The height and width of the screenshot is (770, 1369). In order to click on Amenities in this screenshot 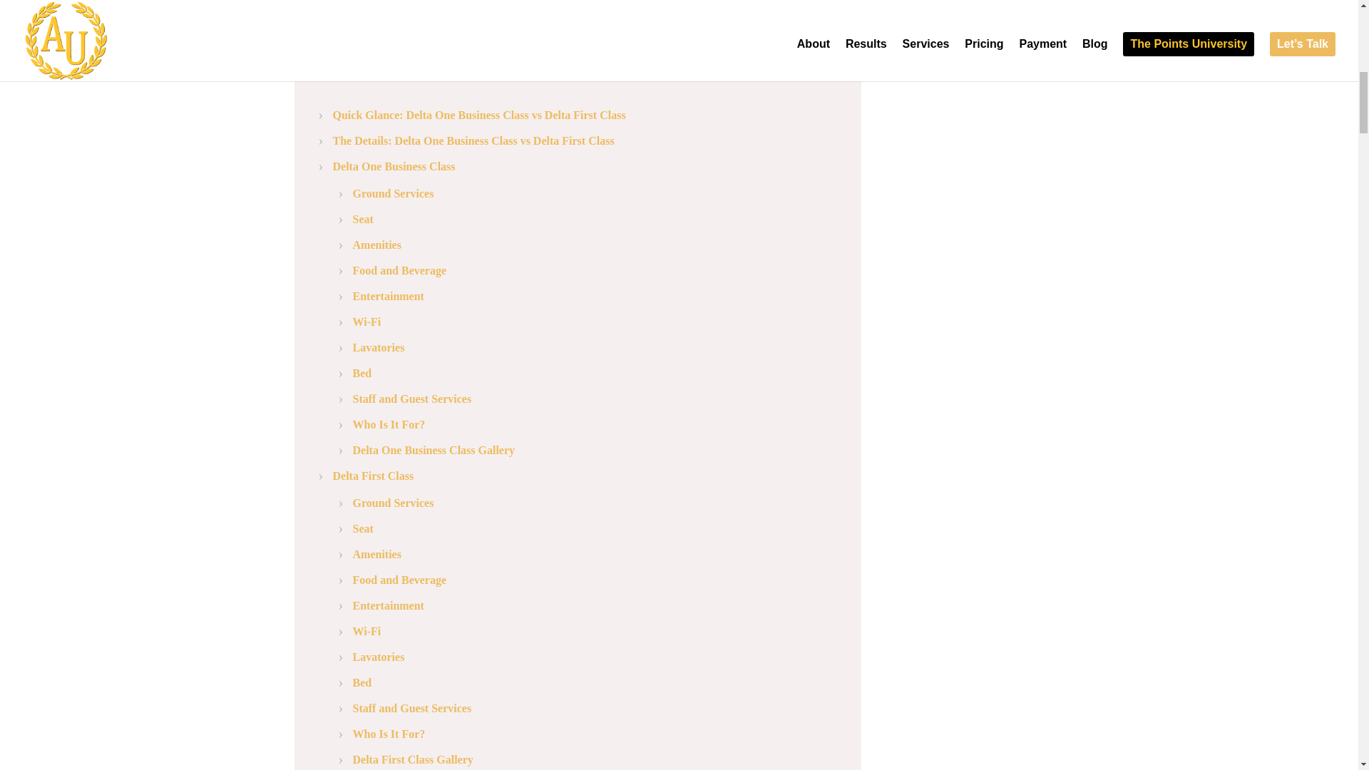, I will do `click(376, 554)`.